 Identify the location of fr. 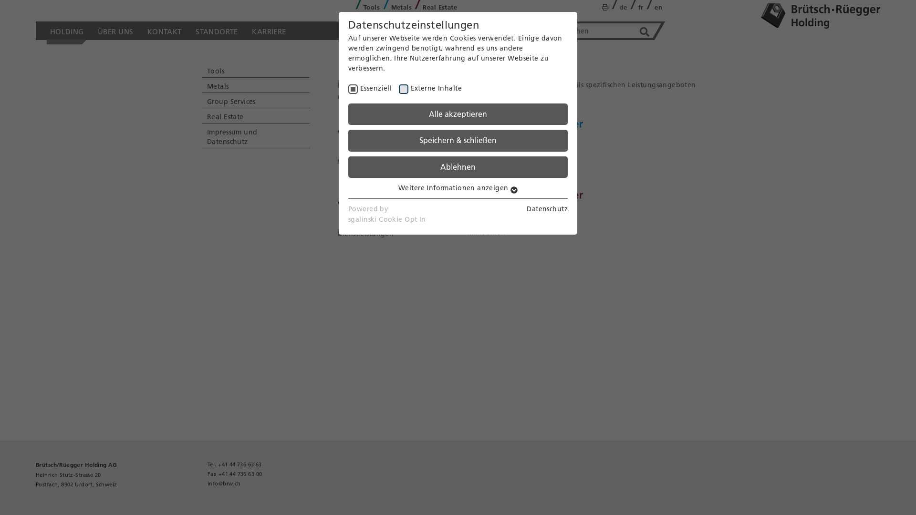
(641, 8).